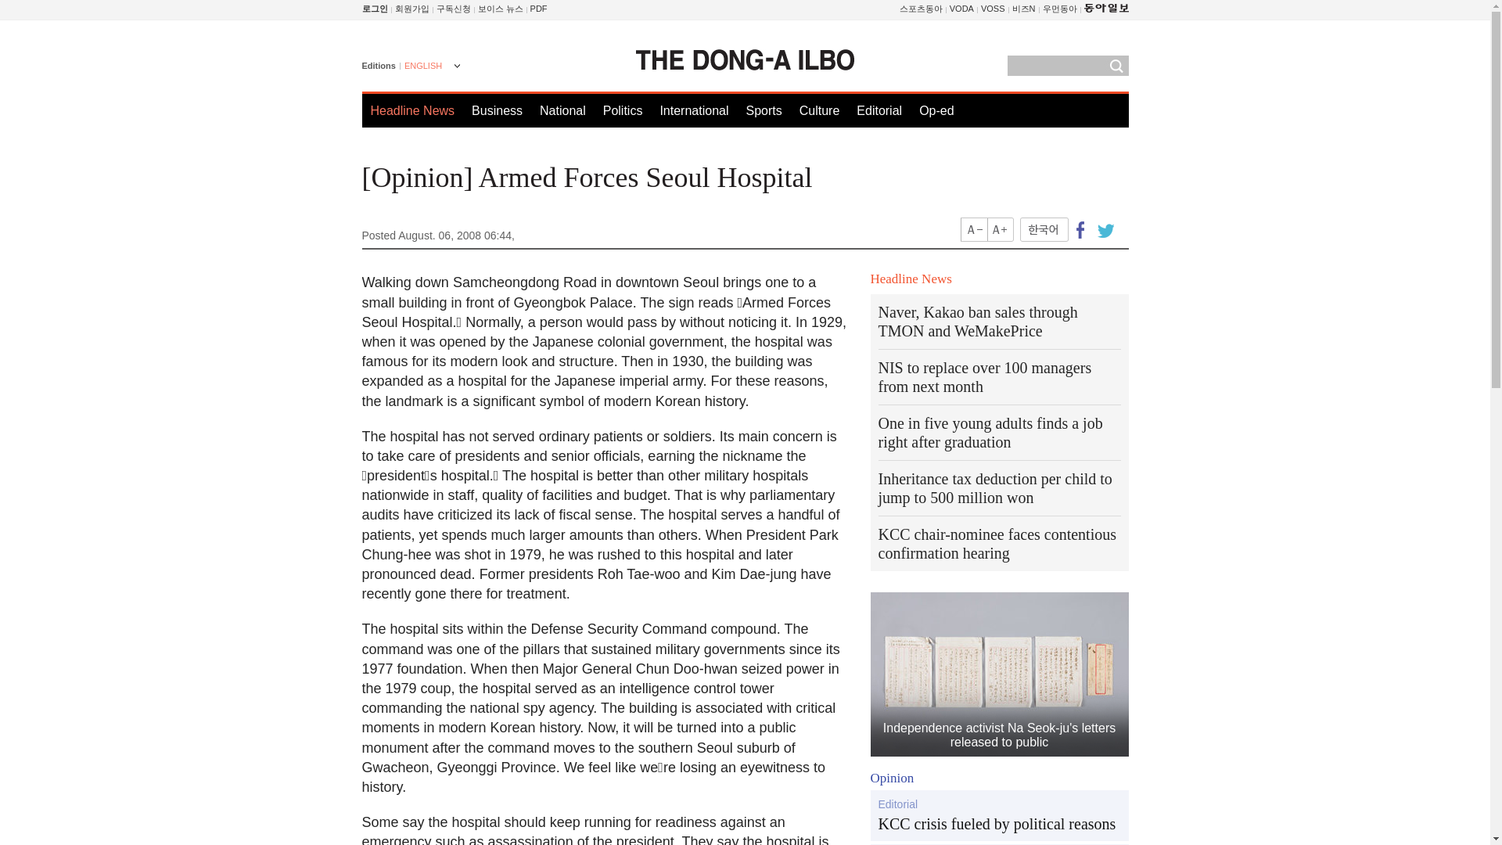 This screenshot has height=845, width=1502. Describe the element at coordinates (992, 9) in the screenshot. I see `VOSS` at that location.